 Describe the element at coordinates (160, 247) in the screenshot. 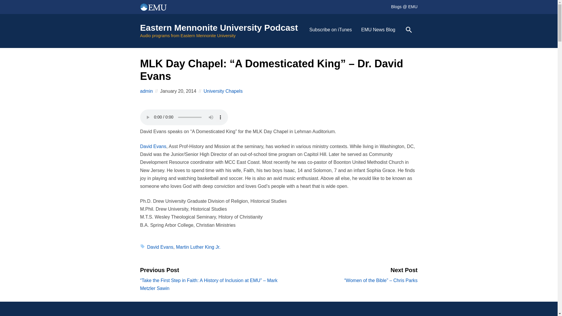

I see `David Evans` at that location.